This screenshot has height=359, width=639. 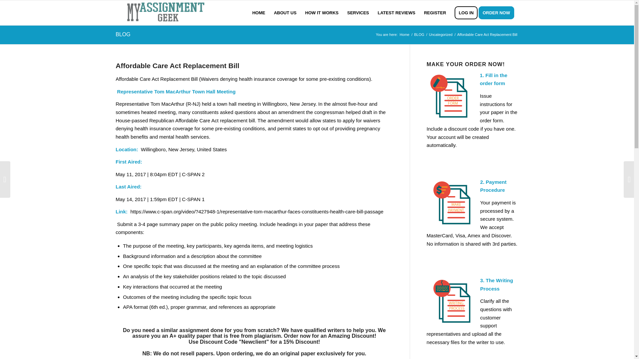 What do you see at coordinates (177, 65) in the screenshot?
I see `Affordable Care Act Replacement Bill` at bounding box center [177, 65].